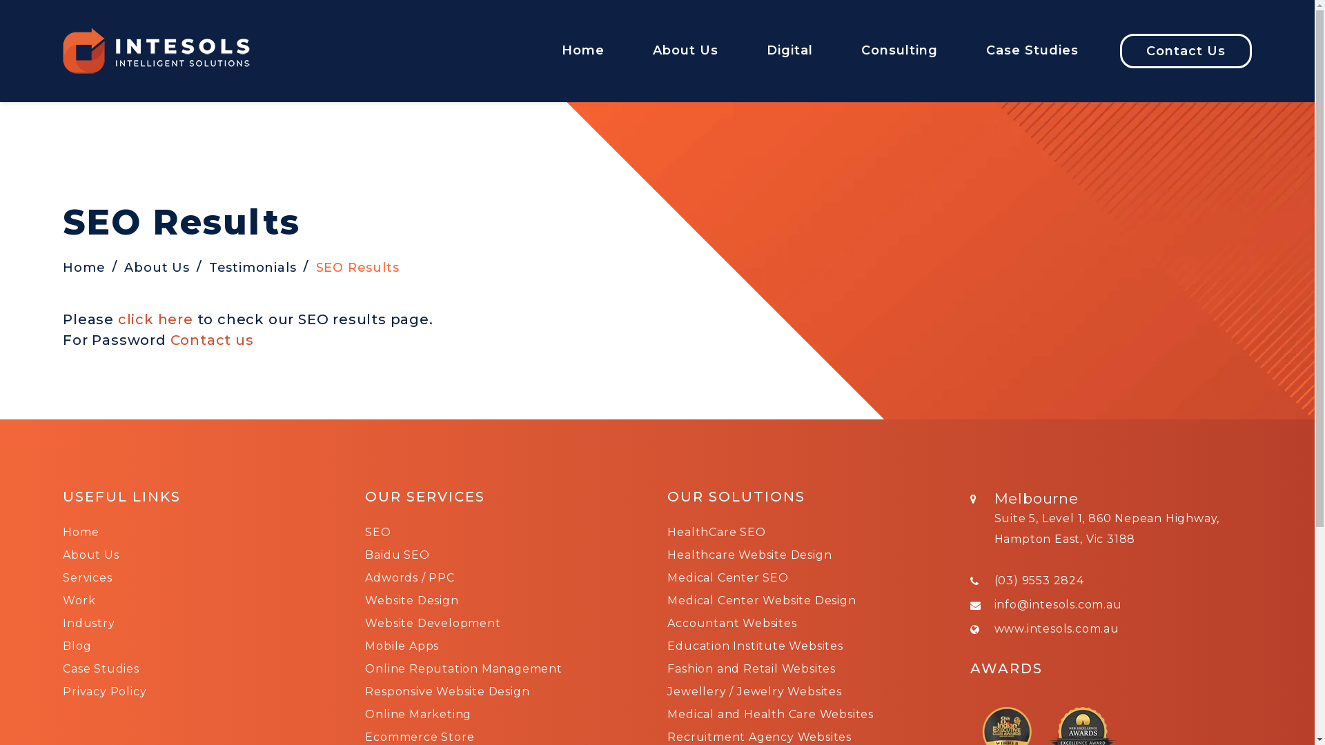  What do you see at coordinates (789, 68) in the screenshot?
I see `Digital` at bounding box center [789, 68].